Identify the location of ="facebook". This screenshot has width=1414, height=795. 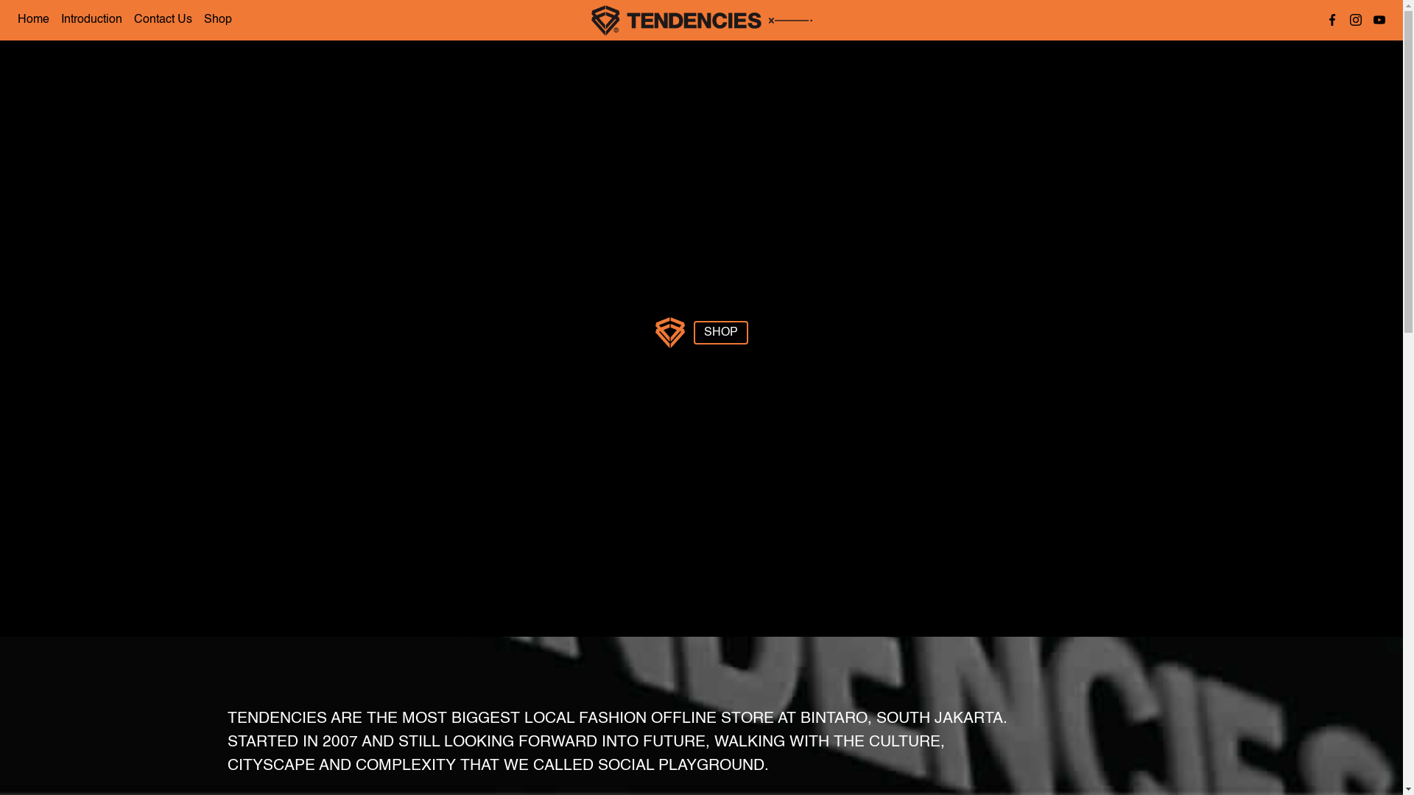
(1332, 21).